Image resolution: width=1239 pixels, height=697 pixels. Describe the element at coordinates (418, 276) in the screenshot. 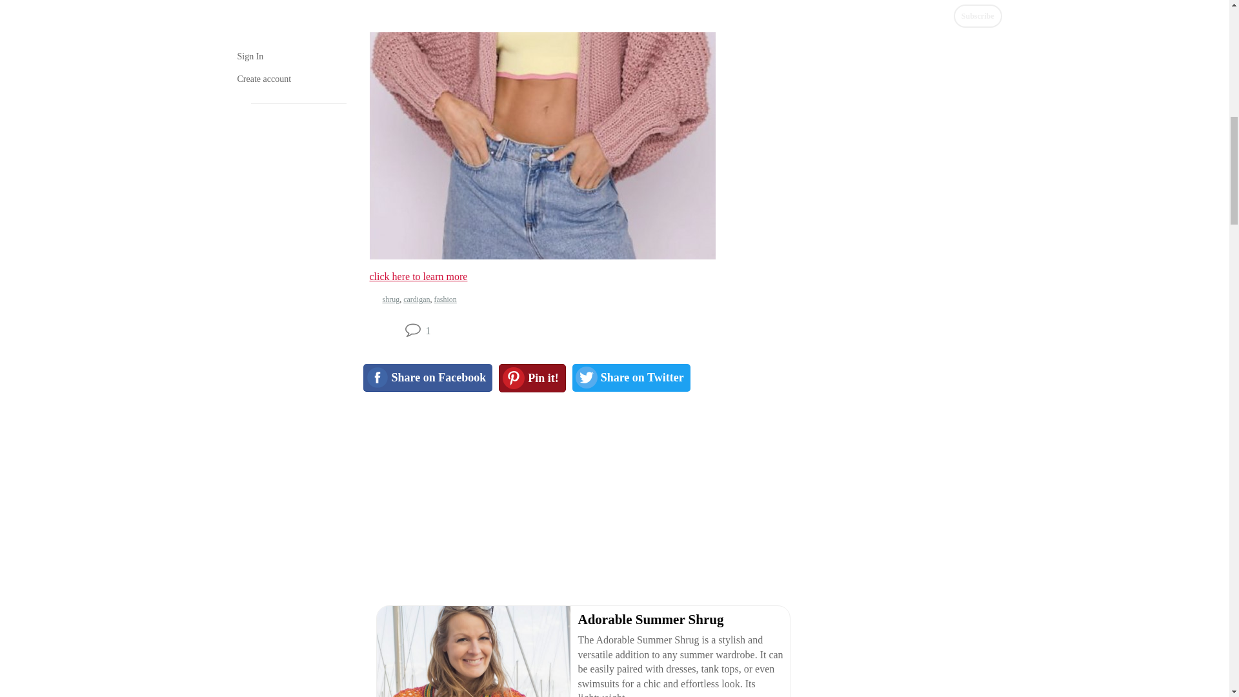

I see `click here to learn more` at that location.